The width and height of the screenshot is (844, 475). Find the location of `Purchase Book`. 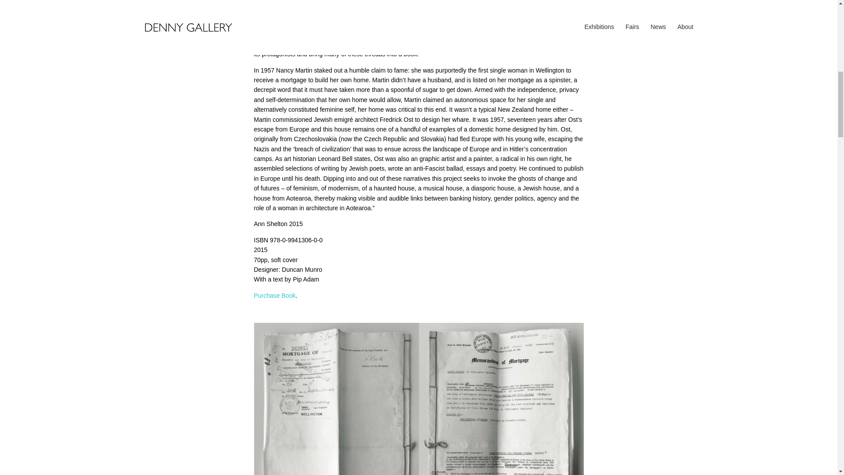

Purchase Book is located at coordinates (275, 296).